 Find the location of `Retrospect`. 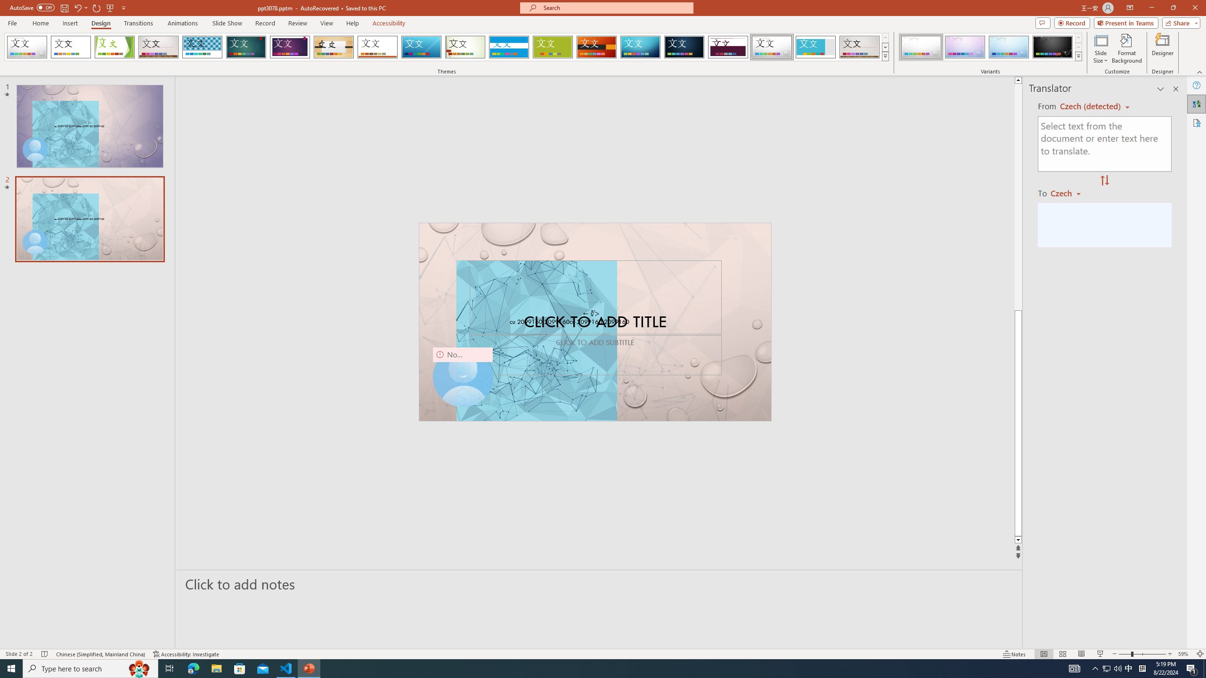

Retrospect is located at coordinates (377, 47).